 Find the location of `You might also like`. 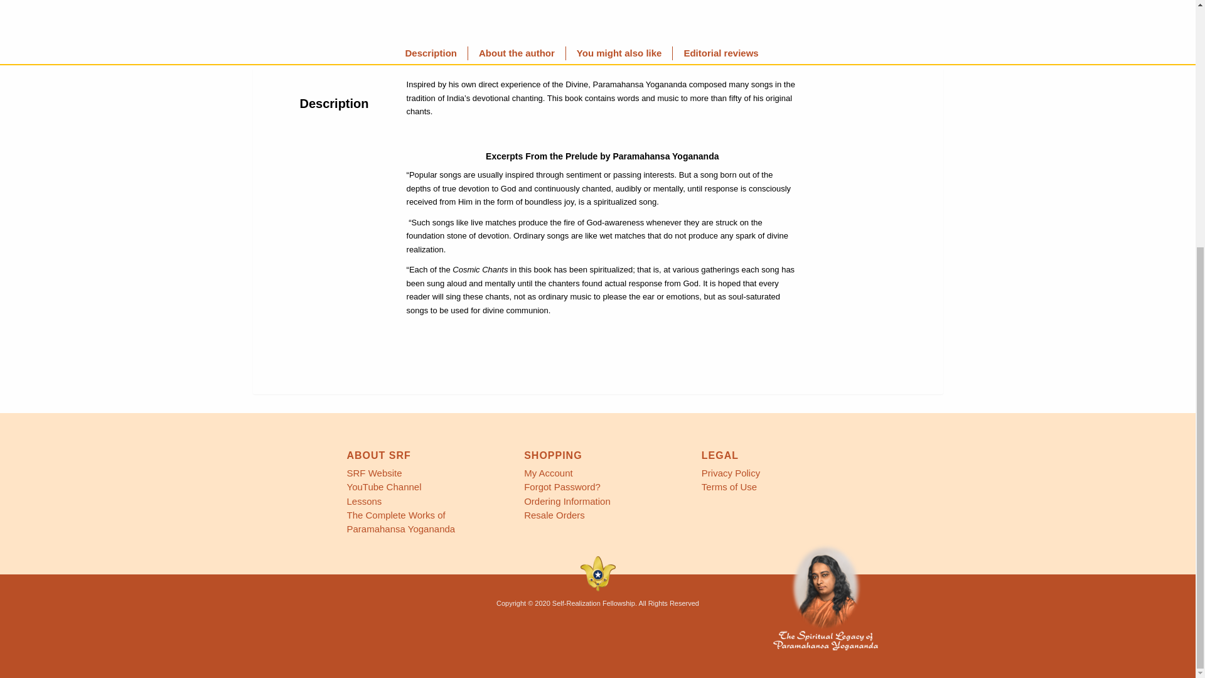

You might also like is located at coordinates (619, 53).